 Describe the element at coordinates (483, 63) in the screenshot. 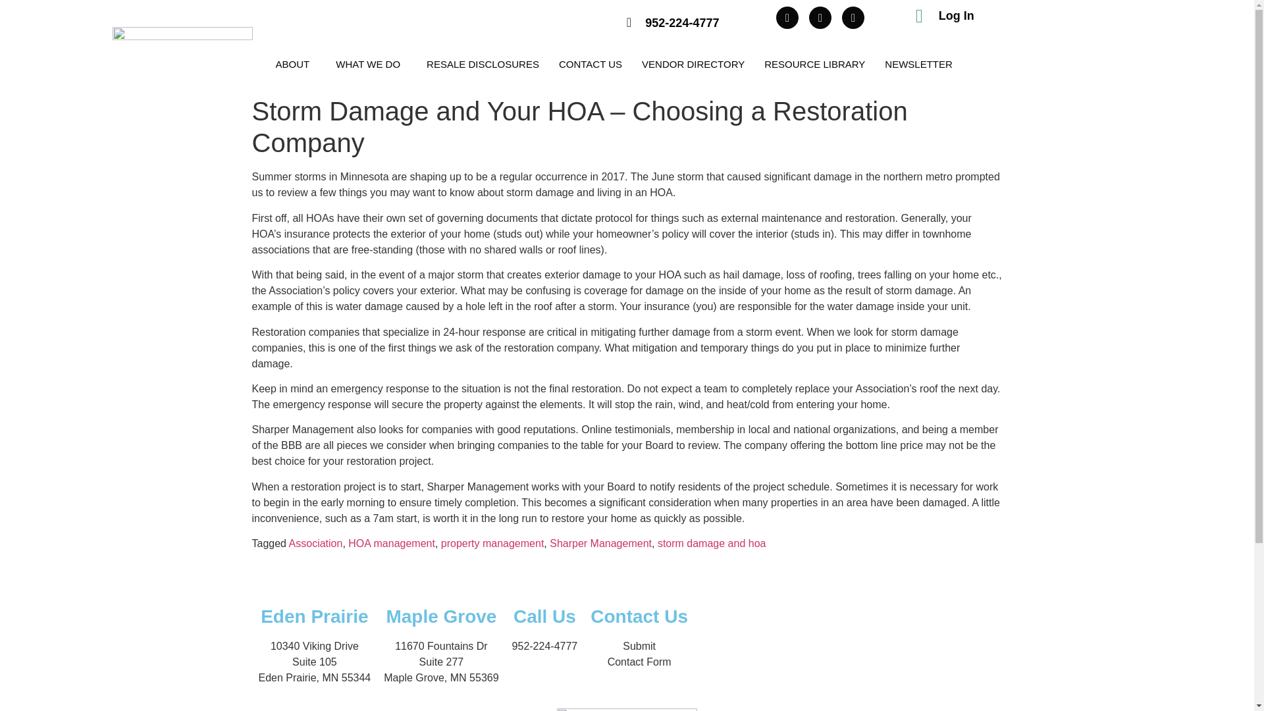

I see `RESALE DISCLOSURES` at that location.